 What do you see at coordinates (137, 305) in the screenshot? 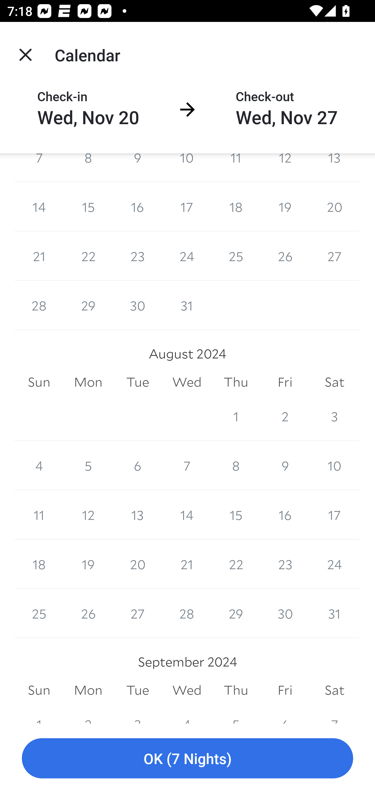
I see `30 30 July 2024` at bounding box center [137, 305].